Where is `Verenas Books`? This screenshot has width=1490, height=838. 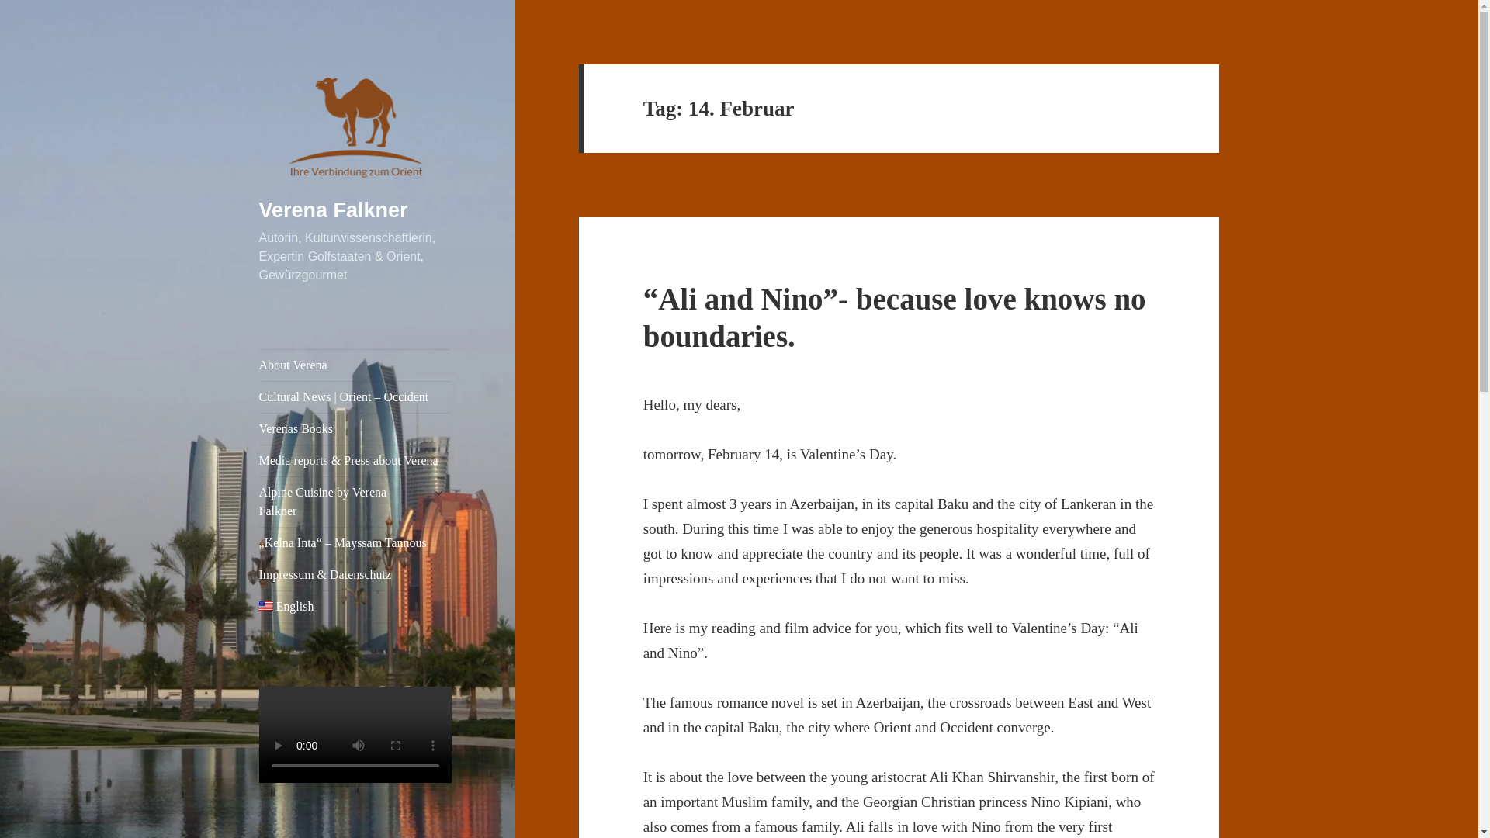 Verenas Books is located at coordinates (355, 429).